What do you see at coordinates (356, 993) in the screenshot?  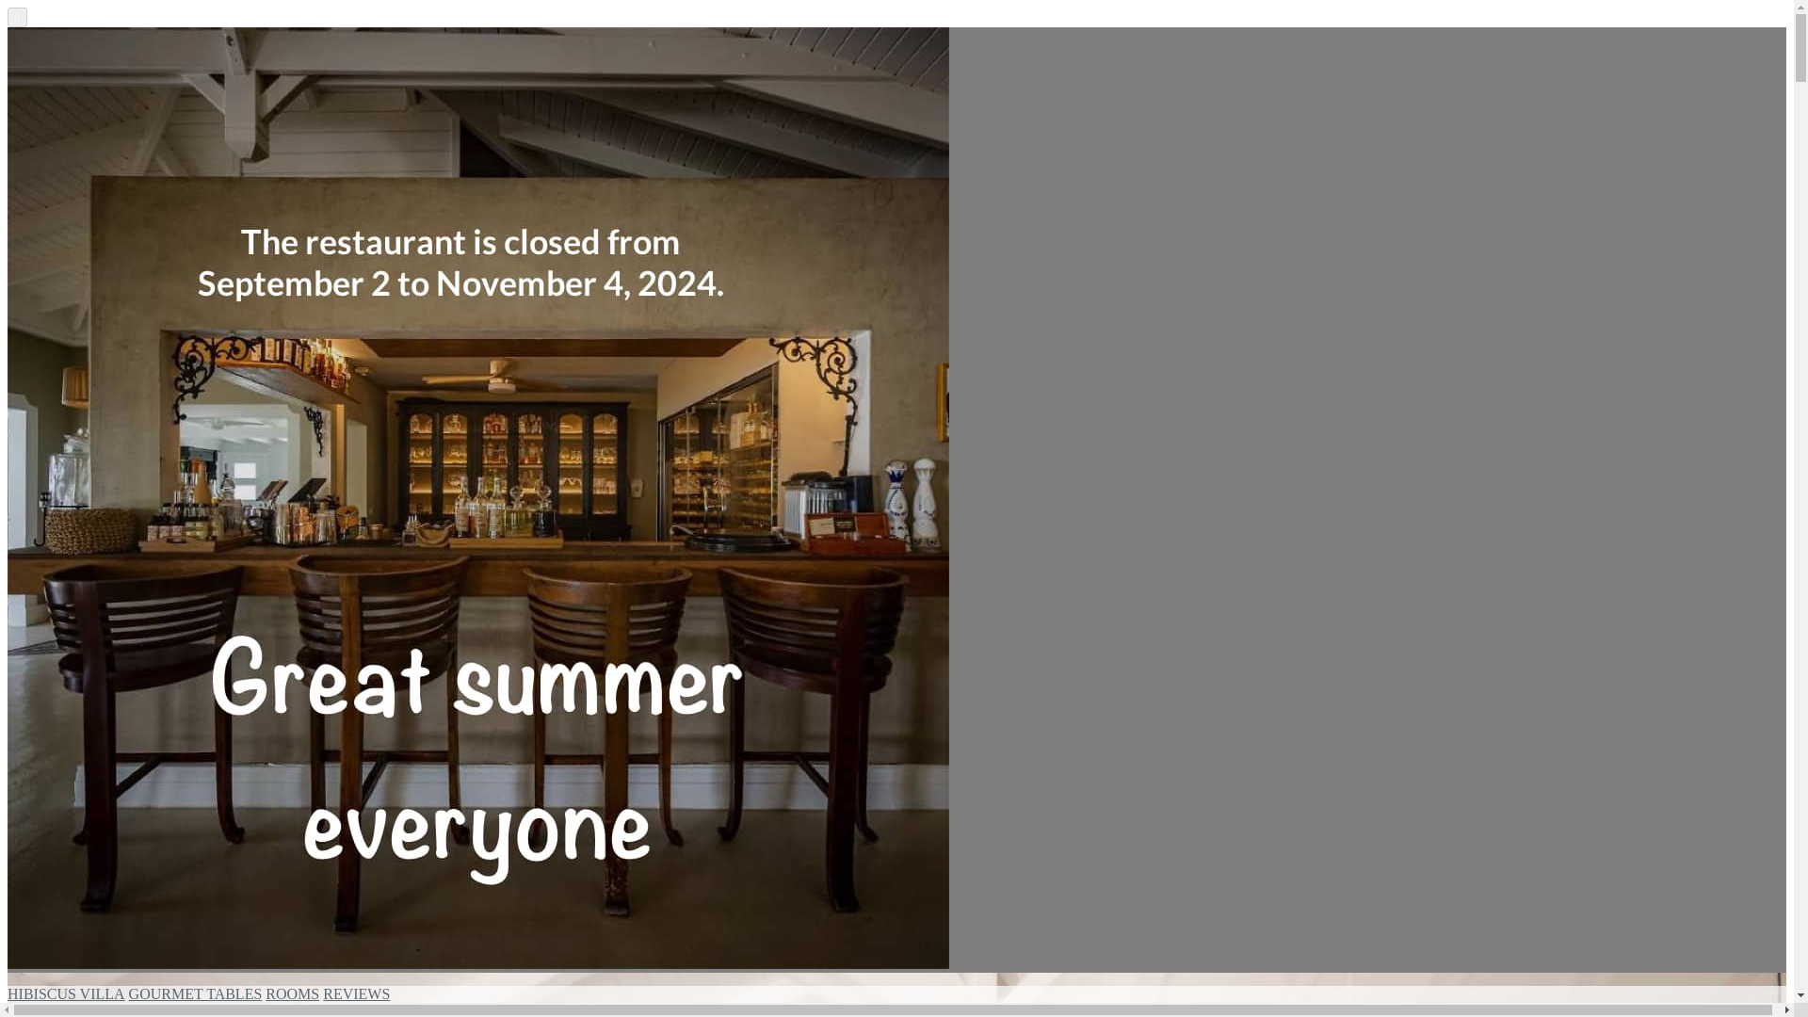 I see `REVIEWS` at bounding box center [356, 993].